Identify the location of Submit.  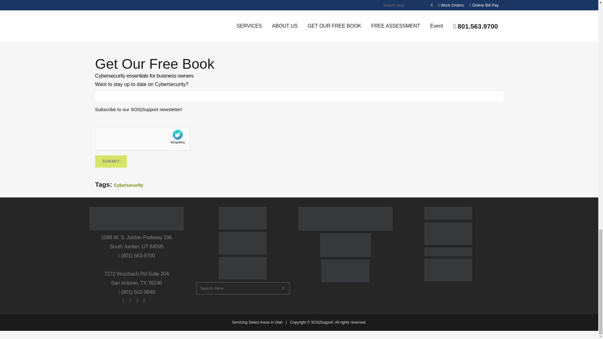
(111, 161).